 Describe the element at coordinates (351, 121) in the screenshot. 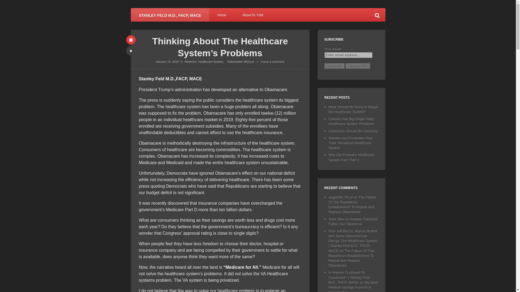

I see `Canada Has Big Single Party Healthcare System Problems` at that location.